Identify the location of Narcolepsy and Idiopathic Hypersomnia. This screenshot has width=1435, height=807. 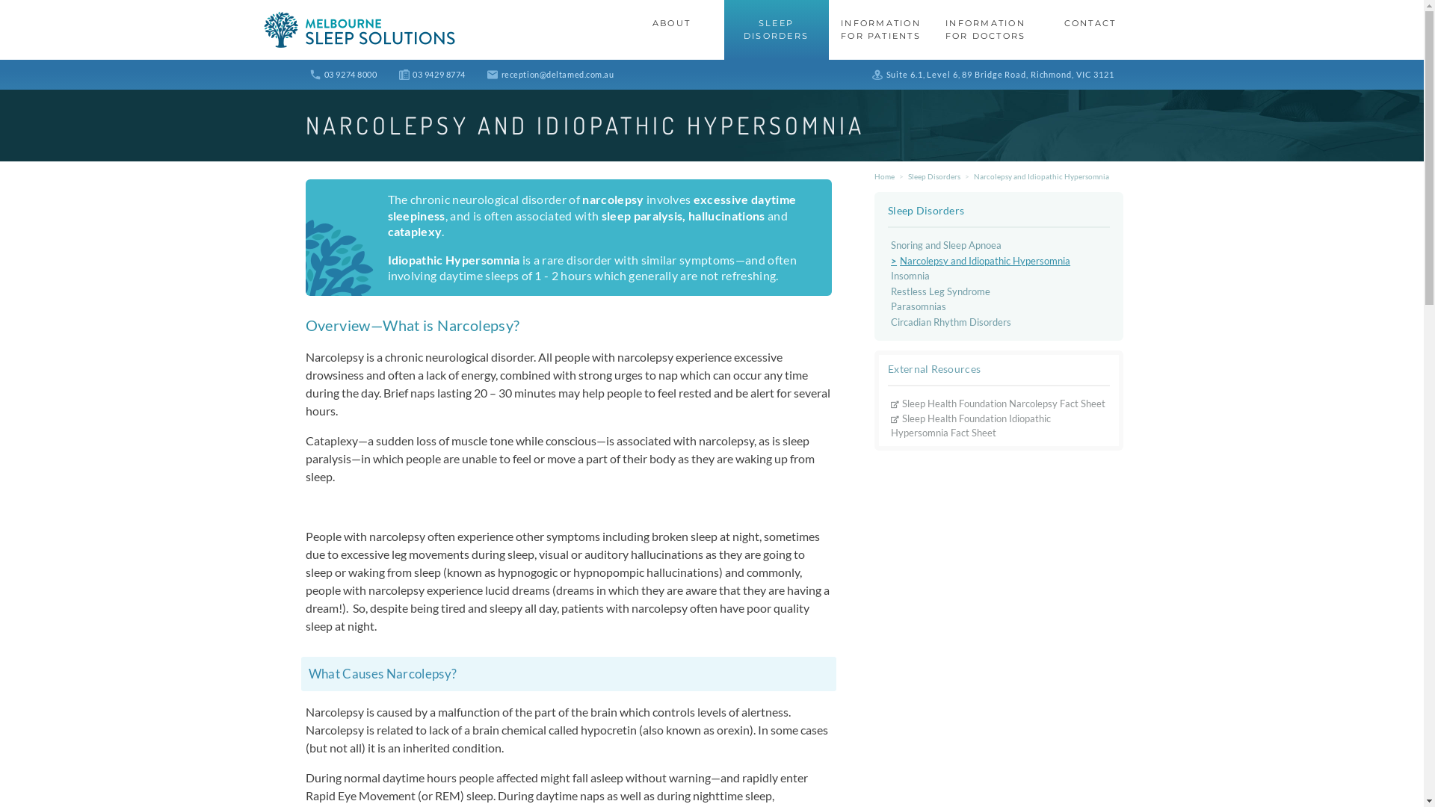
(981, 261).